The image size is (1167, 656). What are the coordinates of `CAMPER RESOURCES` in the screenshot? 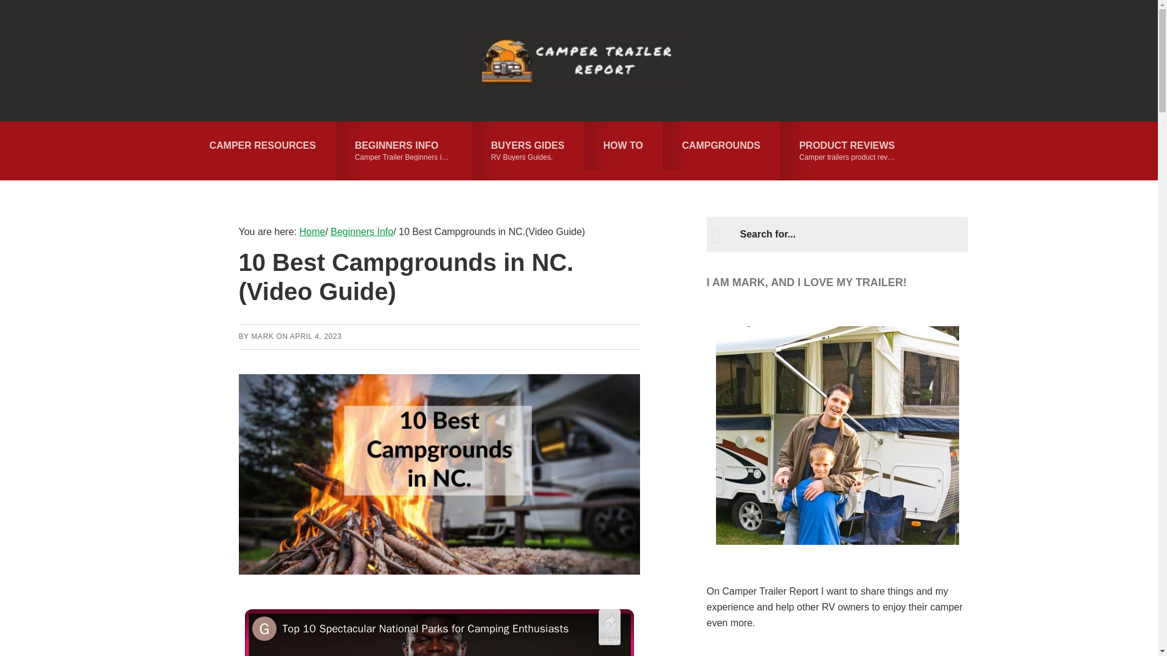 It's located at (624, 145).